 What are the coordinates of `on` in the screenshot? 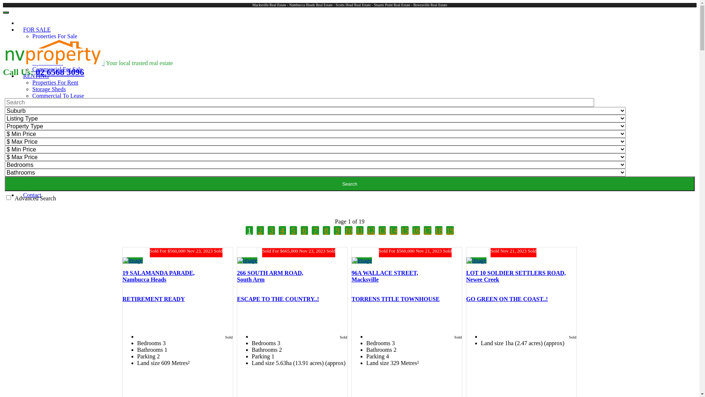 It's located at (9, 198).